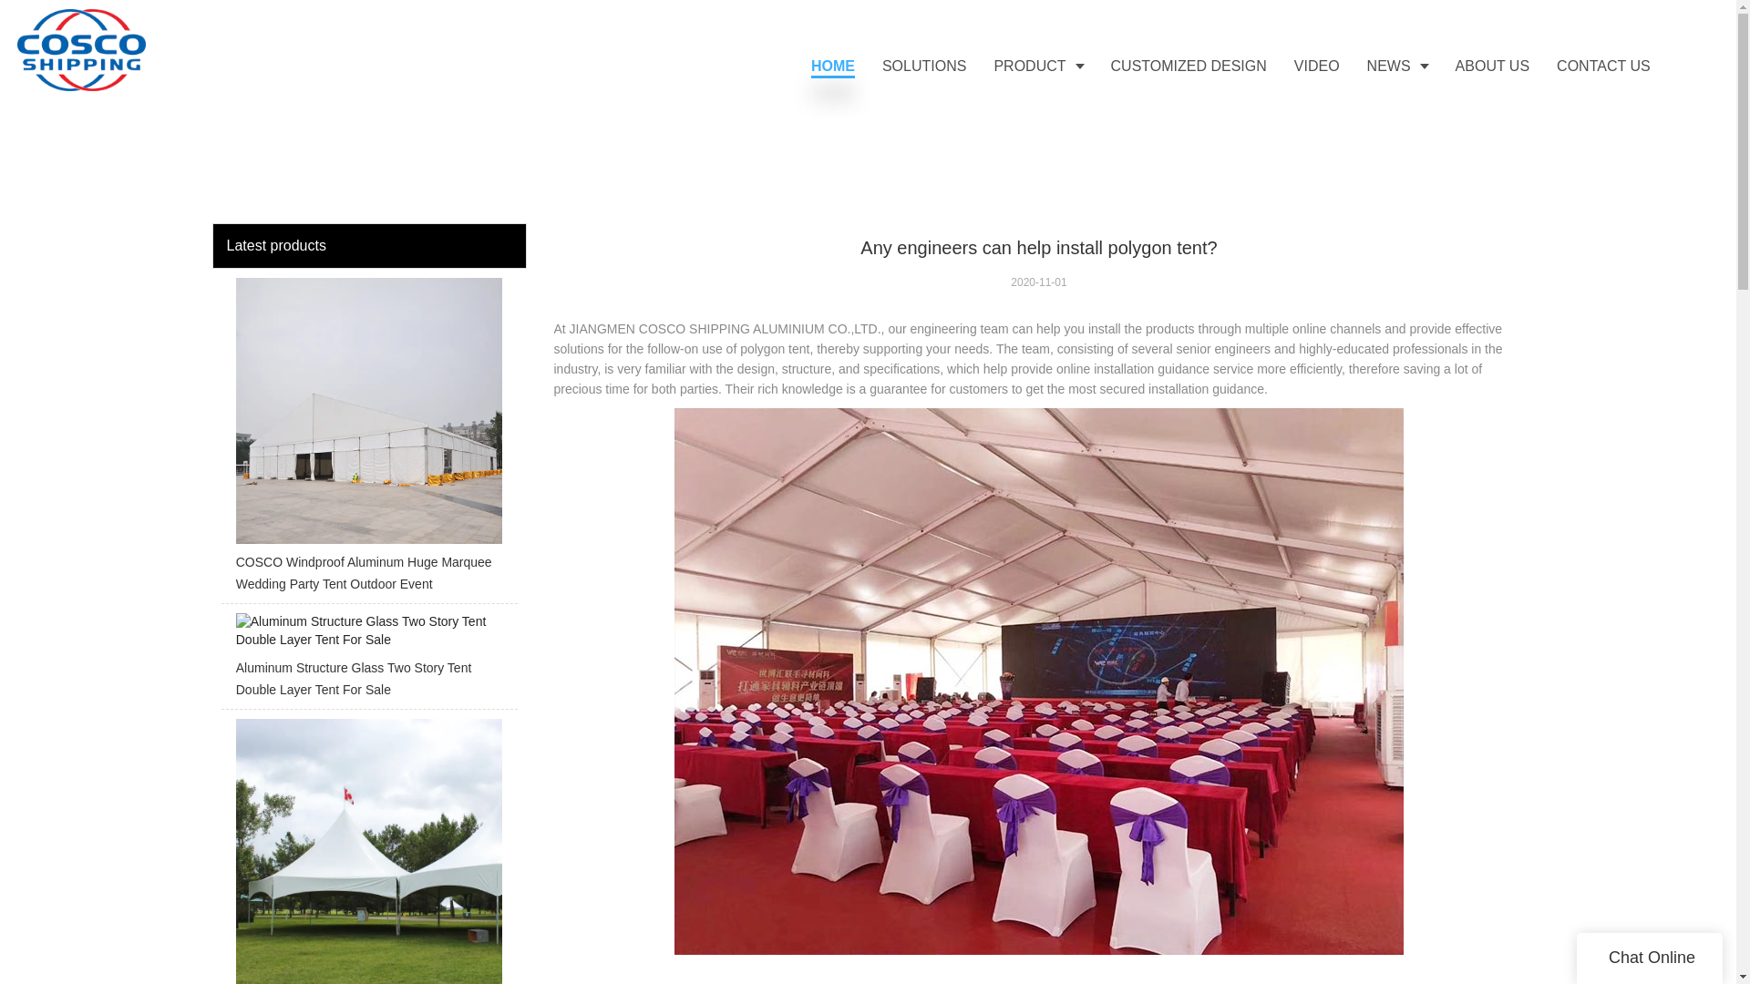 Image resolution: width=1750 pixels, height=984 pixels. Describe the element at coordinates (1189, 66) in the screenshot. I see `CUSTOMIZED DESIGN` at that location.